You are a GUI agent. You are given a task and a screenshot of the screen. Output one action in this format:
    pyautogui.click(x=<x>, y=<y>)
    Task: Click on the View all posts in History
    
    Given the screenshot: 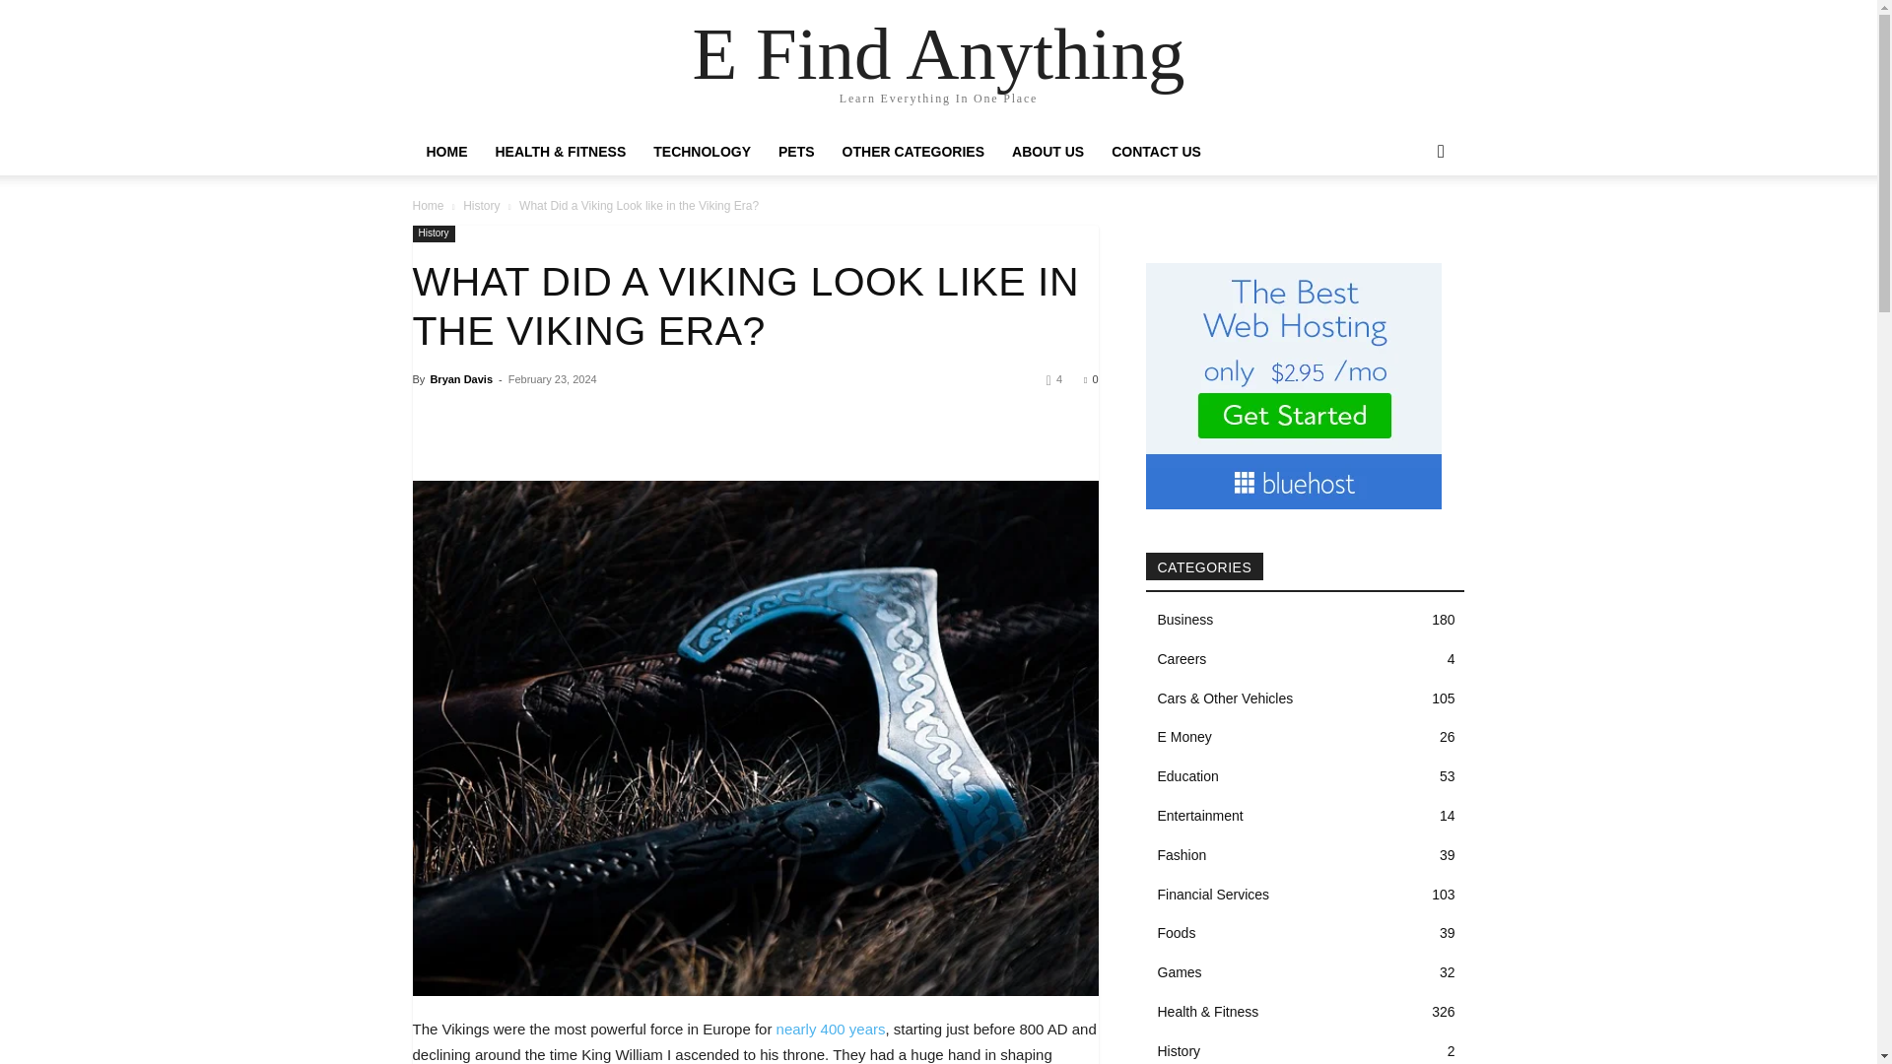 What is the action you would take?
    pyautogui.click(x=481, y=205)
    